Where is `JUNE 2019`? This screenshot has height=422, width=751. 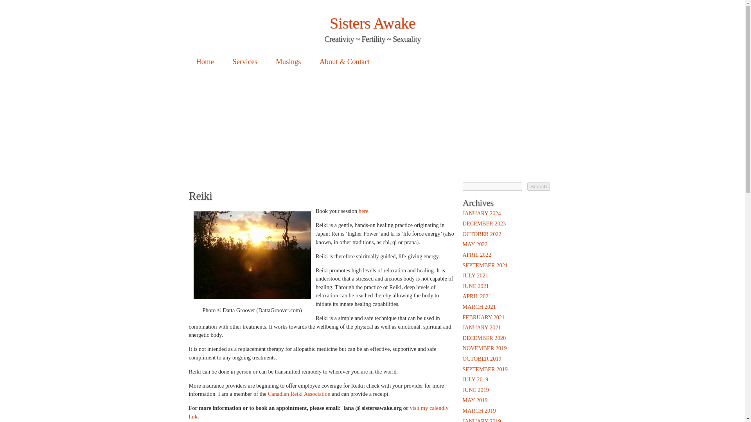
JUNE 2019 is located at coordinates (476, 390).